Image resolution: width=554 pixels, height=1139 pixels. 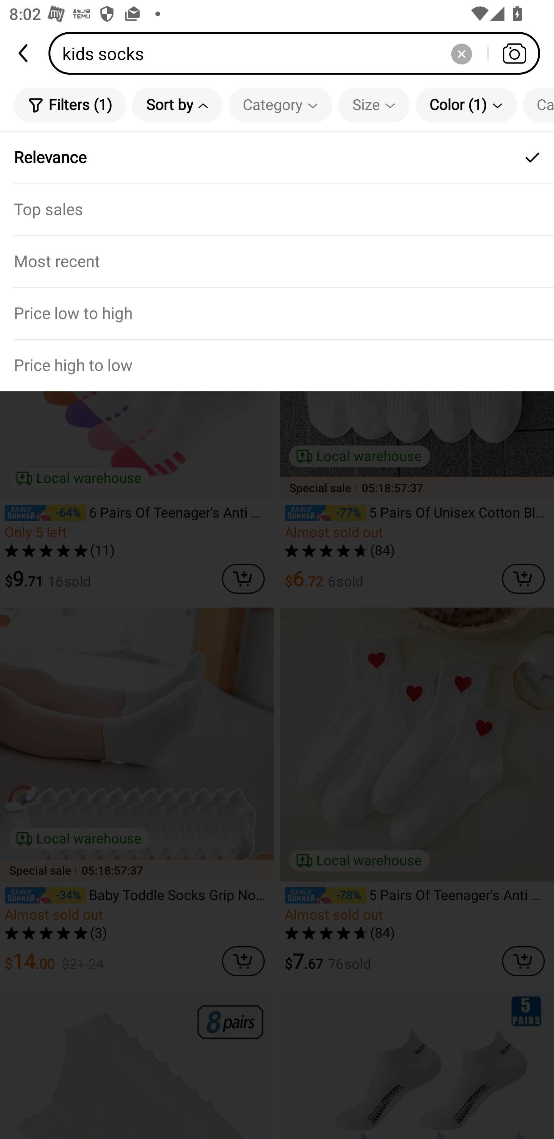 What do you see at coordinates (70, 105) in the screenshot?
I see `Filters (1)` at bounding box center [70, 105].